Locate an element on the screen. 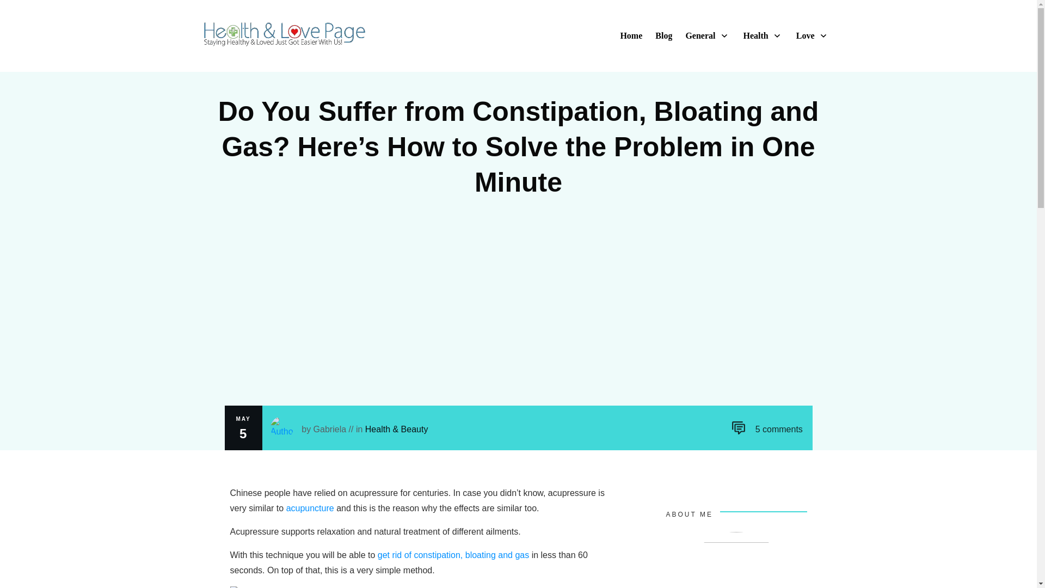  Gabriela is located at coordinates (330, 429).